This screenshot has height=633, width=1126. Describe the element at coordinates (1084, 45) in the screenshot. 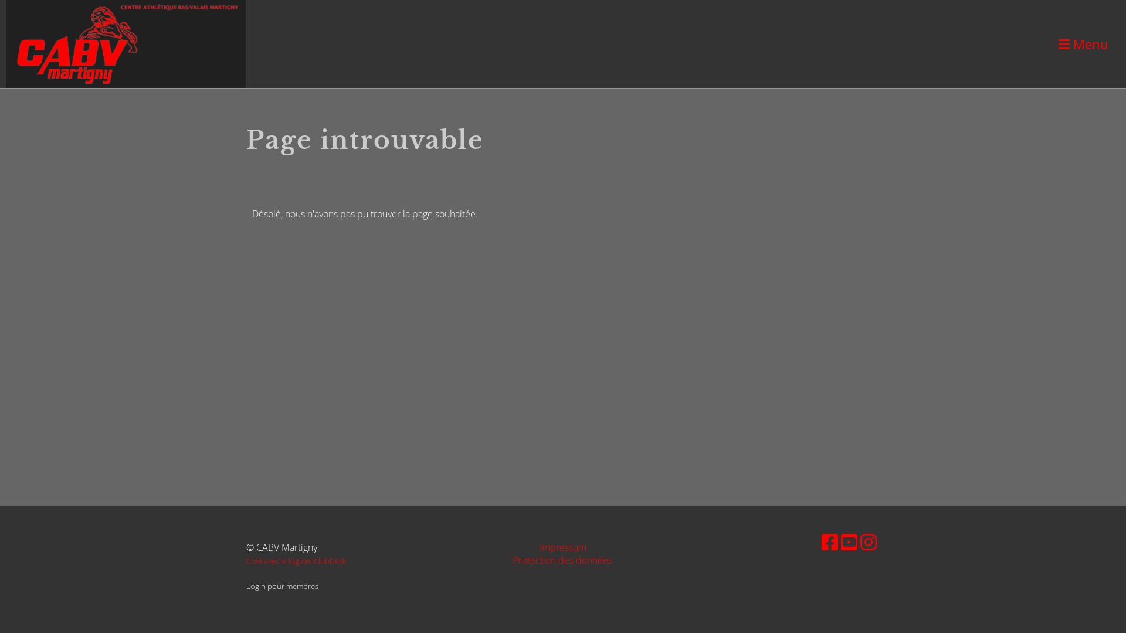

I see `Menu` at that location.